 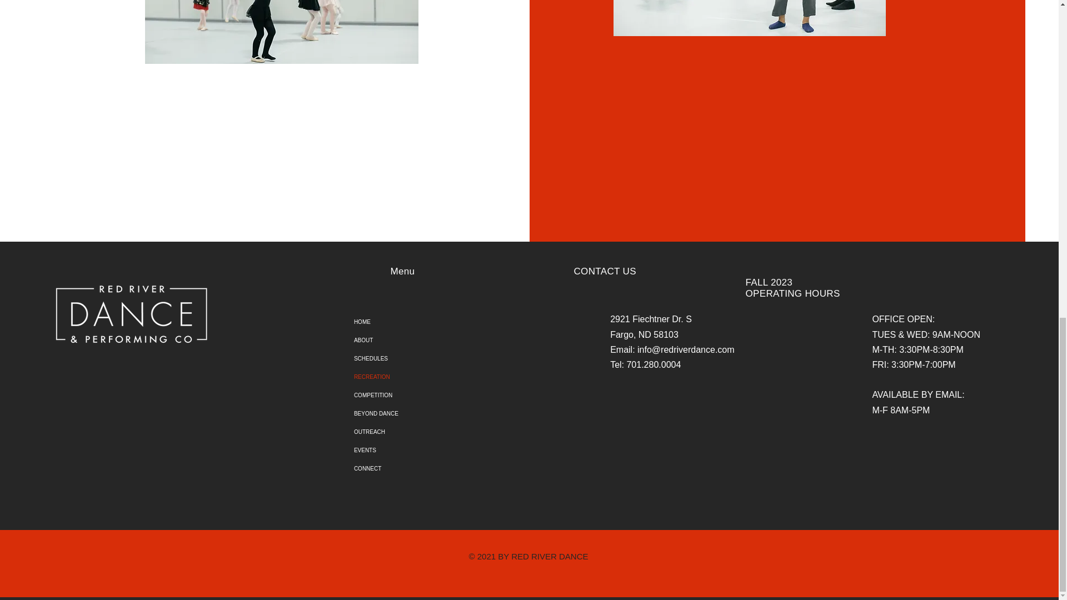 I want to click on SCHEDULES, so click(x=417, y=358).